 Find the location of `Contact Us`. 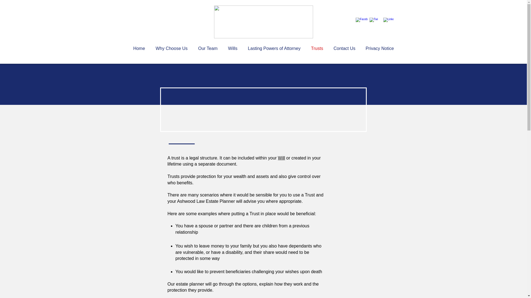

Contact Us is located at coordinates (345, 49).